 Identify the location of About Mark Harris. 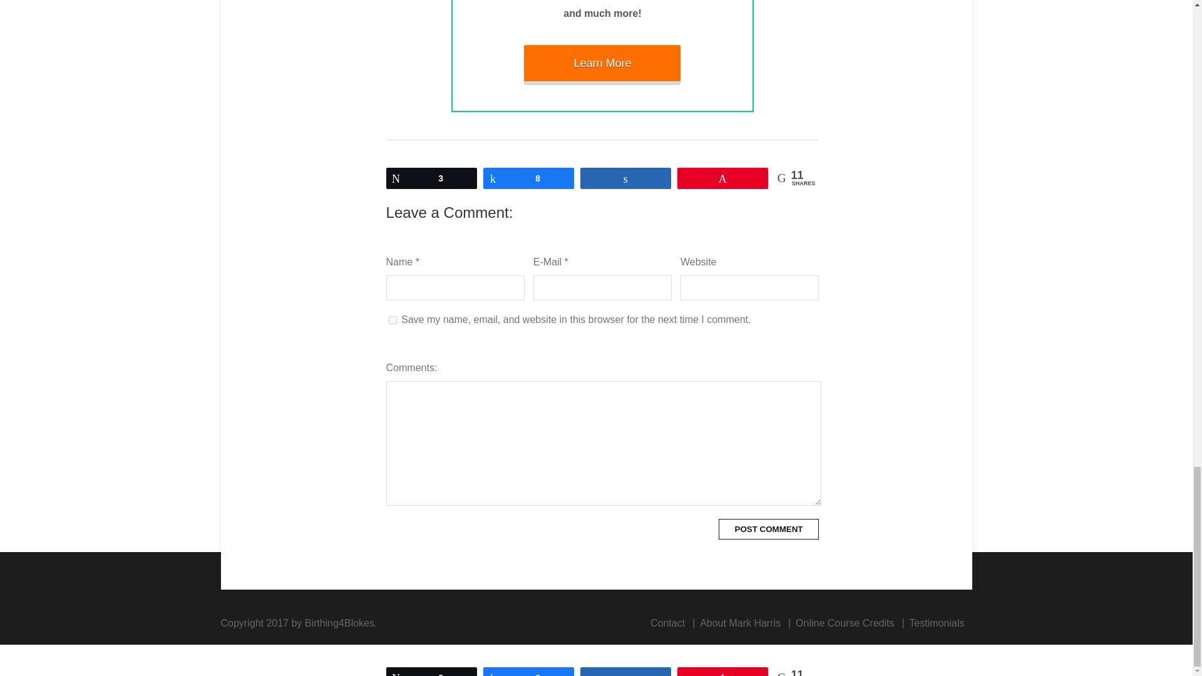
(740, 623).